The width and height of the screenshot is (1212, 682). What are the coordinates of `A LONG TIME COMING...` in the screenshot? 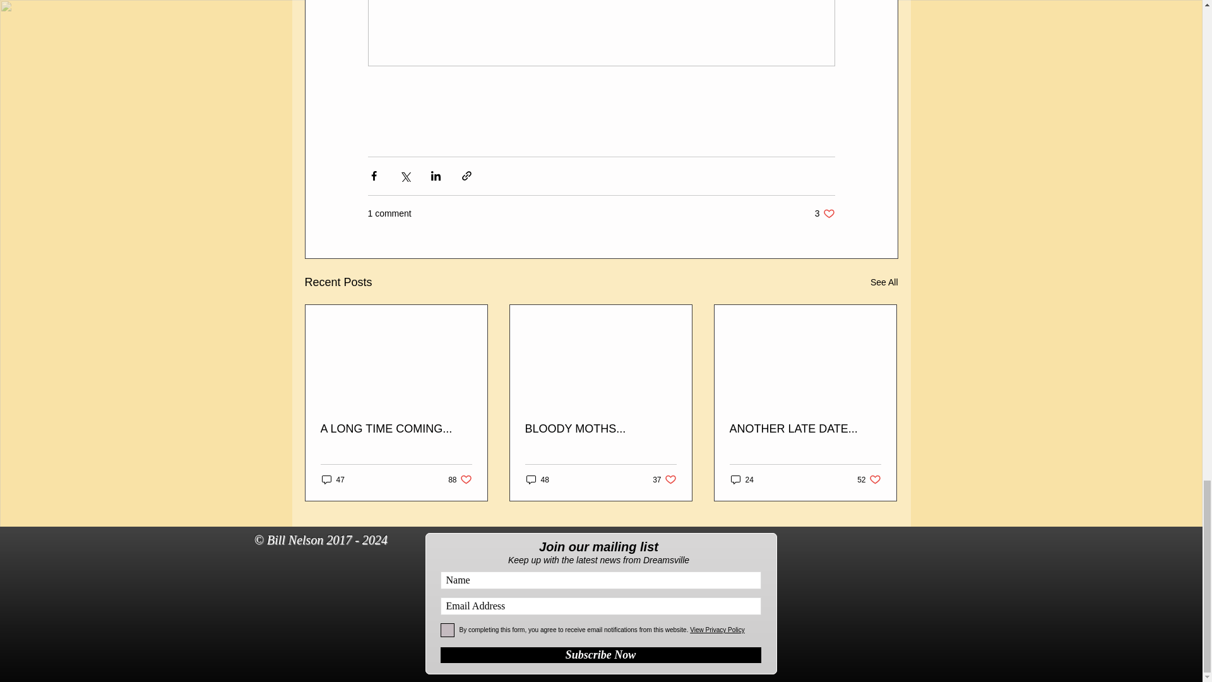 It's located at (600, 429).